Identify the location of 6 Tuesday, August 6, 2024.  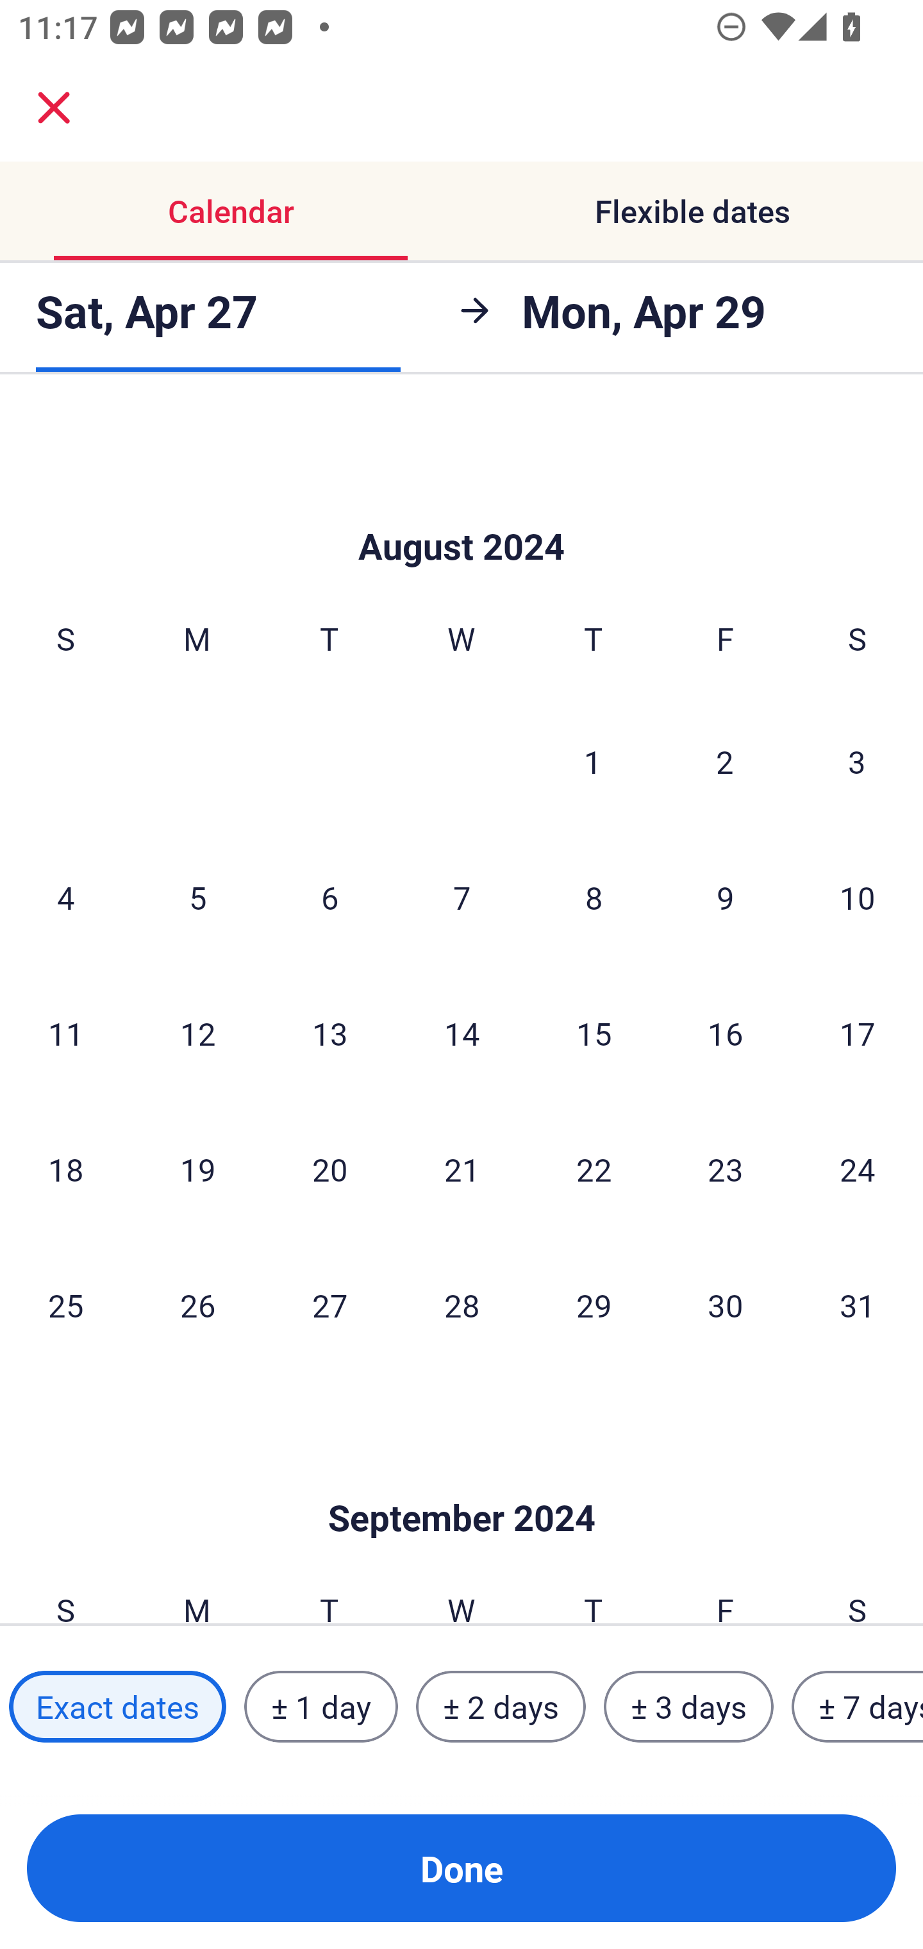
(329, 898).